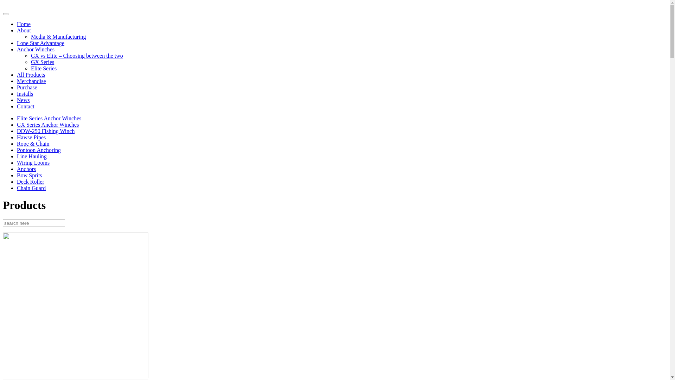 The width and height of the screenshot is (675, 380). Describe the element at coordinates (32, 81) in the screenshot. I see `Merchandise` at that location.